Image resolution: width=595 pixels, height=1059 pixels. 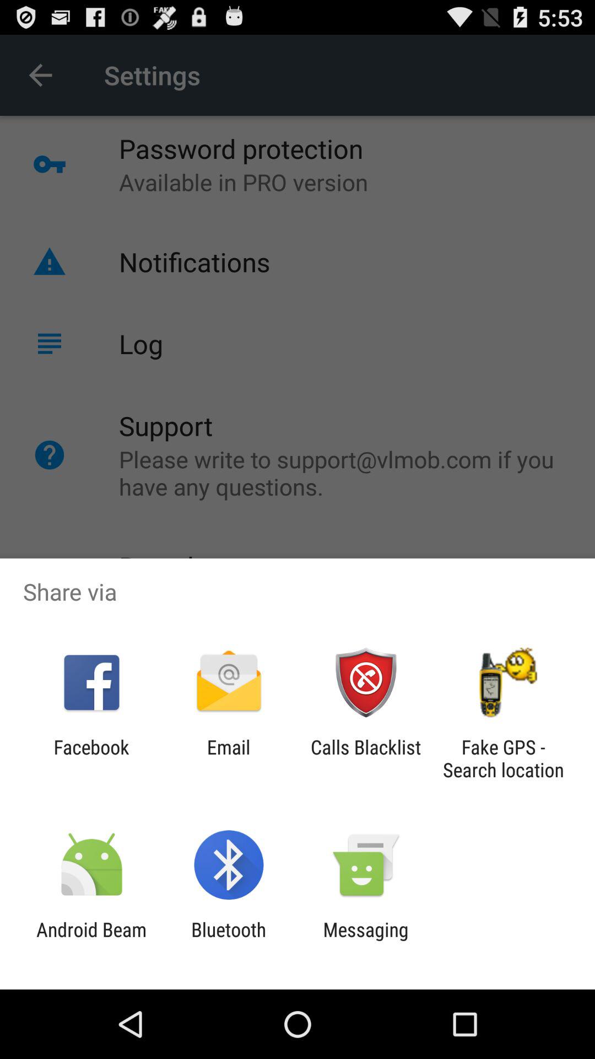 What do you see at coordinates (366, 941) in the screenshot?
I see `flip to the messaging app` at bounding box center [366, 941].